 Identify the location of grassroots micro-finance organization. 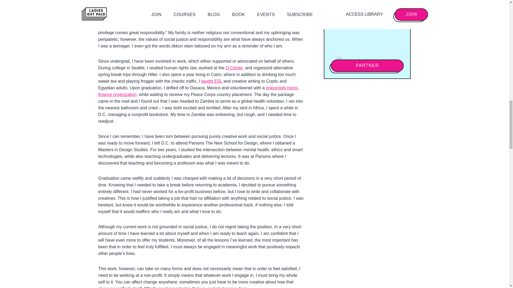
(199, 91).